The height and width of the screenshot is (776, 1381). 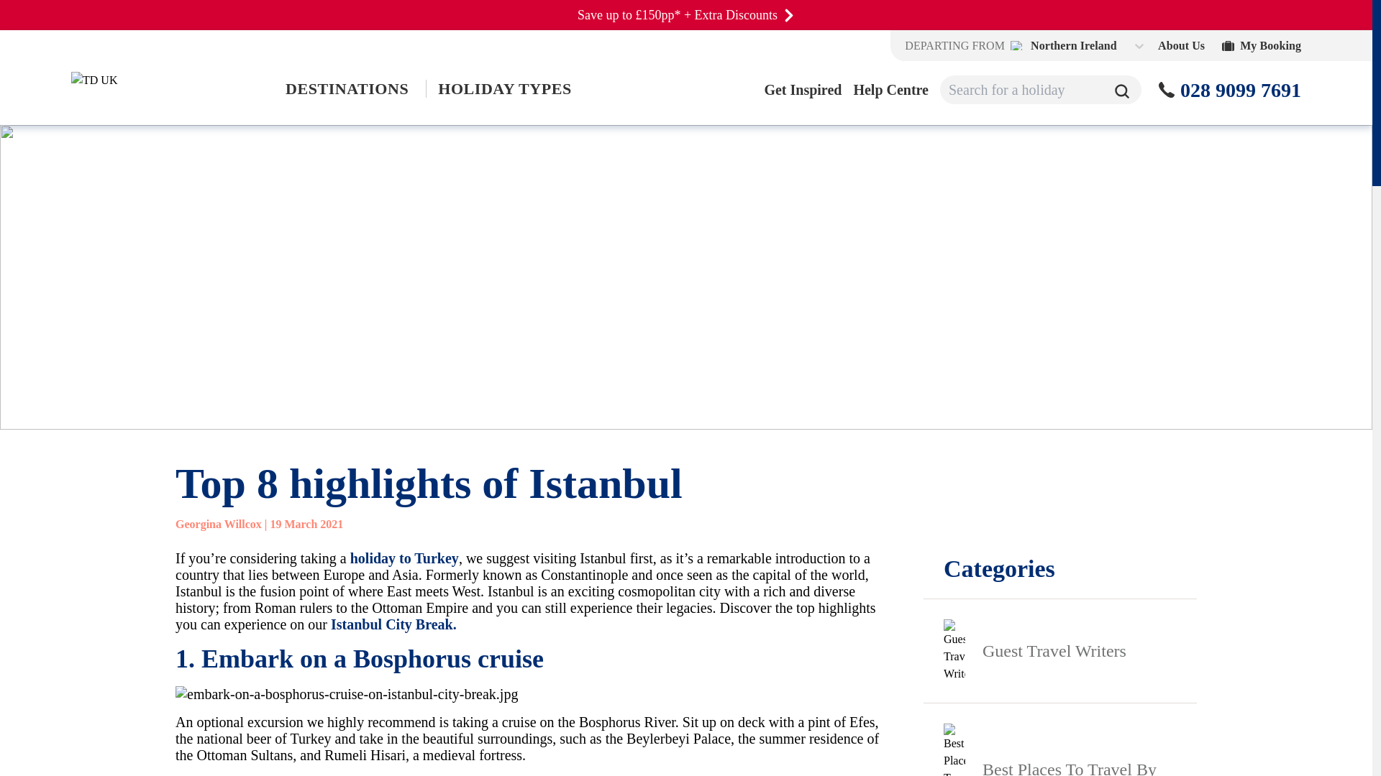 What do you see at coordinates (404, 558) in the screenshot?
I see `holiday to Turkey` at bounding box center [404, 558].